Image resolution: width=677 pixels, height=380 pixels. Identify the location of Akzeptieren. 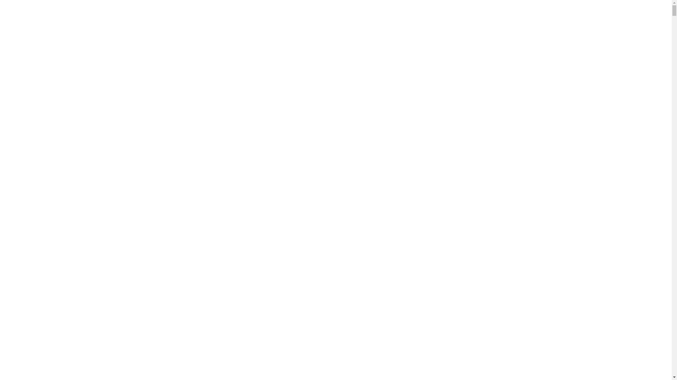
(38, 12).